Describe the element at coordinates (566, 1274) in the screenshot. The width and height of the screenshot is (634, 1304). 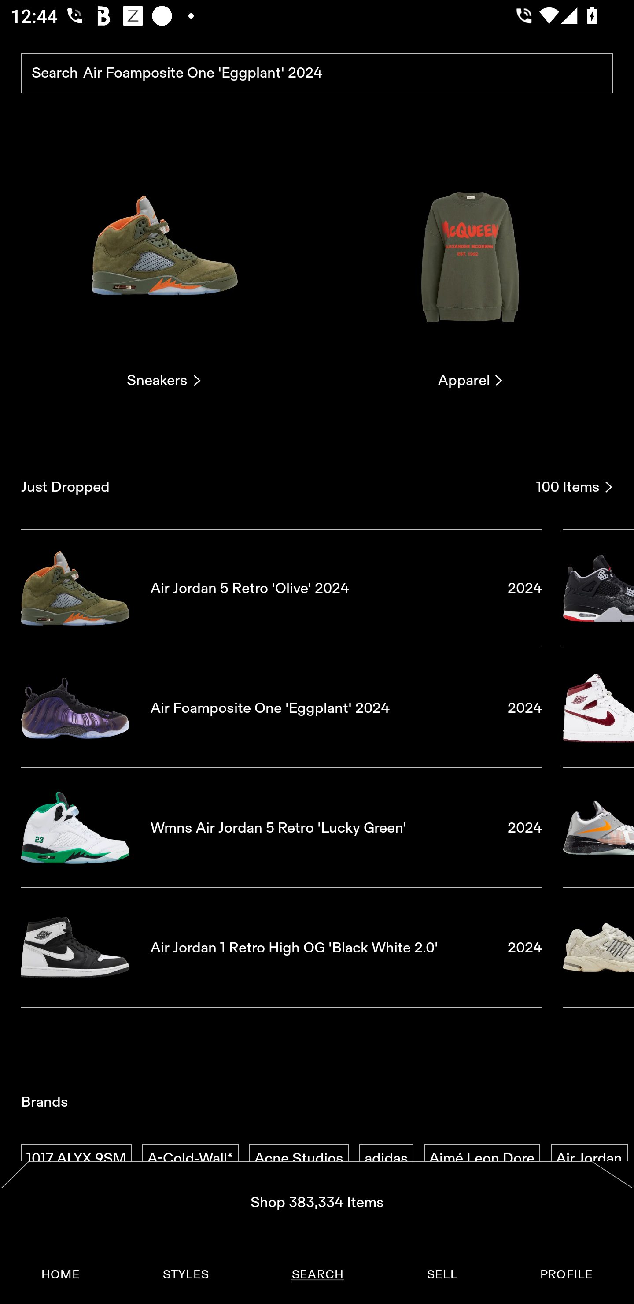
I see `PROFILE` at that location.